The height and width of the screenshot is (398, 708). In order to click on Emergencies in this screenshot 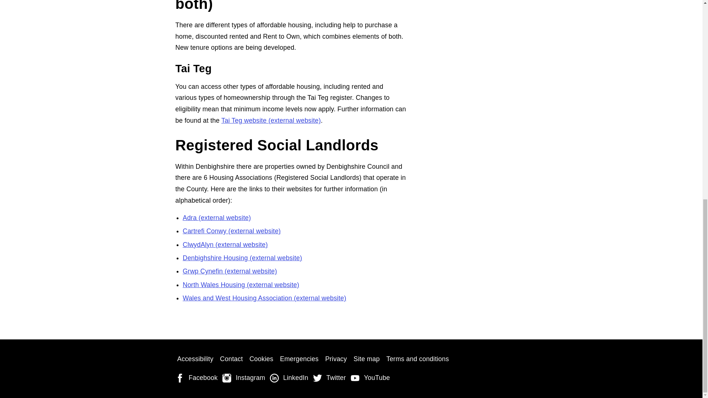, I will do `click(299, 359)`.